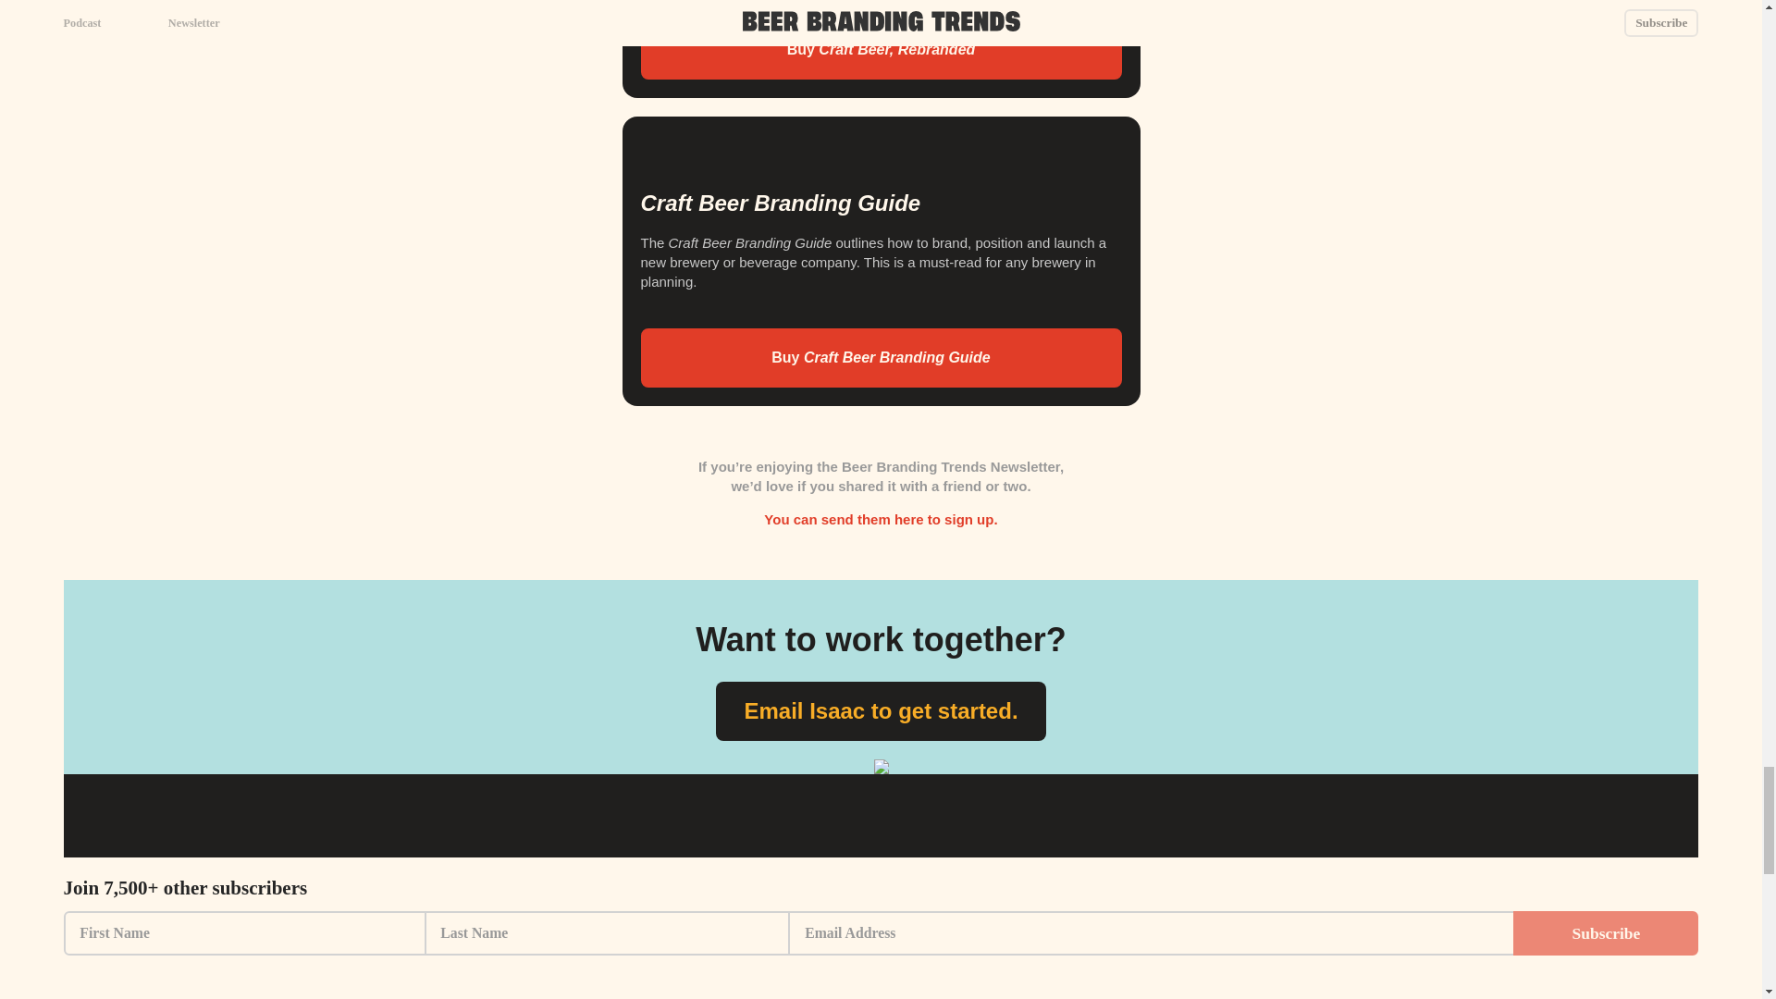 The width and height of the screenshot is (1776, 999). Describe the element at coordinates (881, 710) in the screenshot. I see `Email Isaac to get started.` at that location.